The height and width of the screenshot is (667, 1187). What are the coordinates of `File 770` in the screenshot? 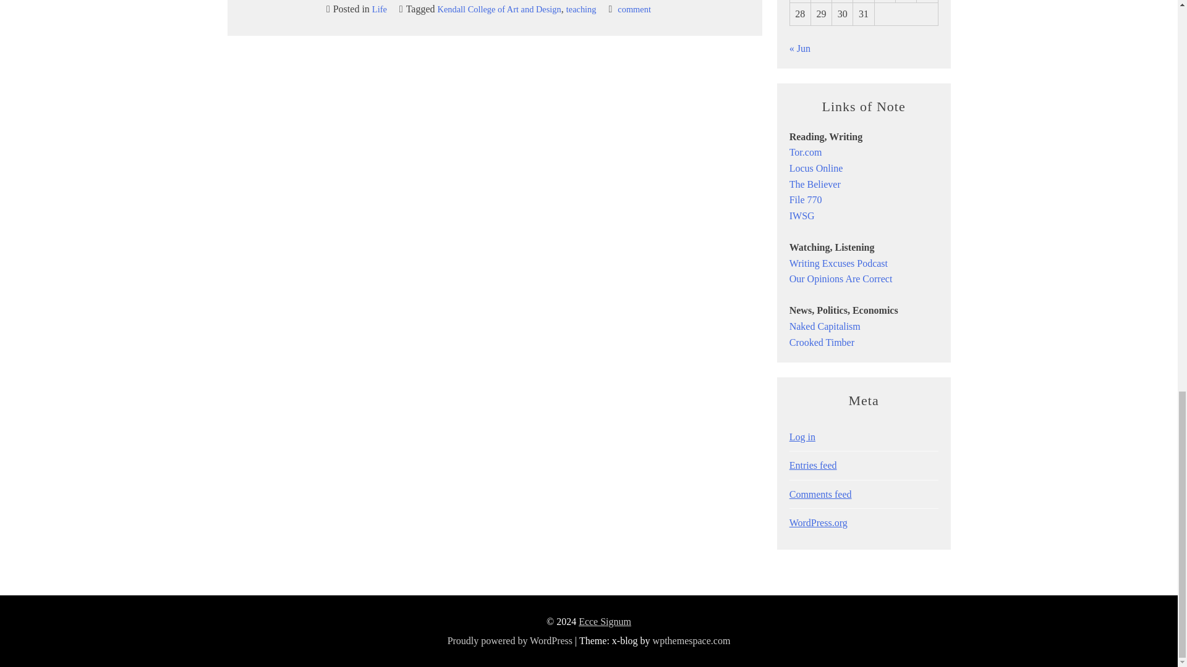 It's located at (634, 9).